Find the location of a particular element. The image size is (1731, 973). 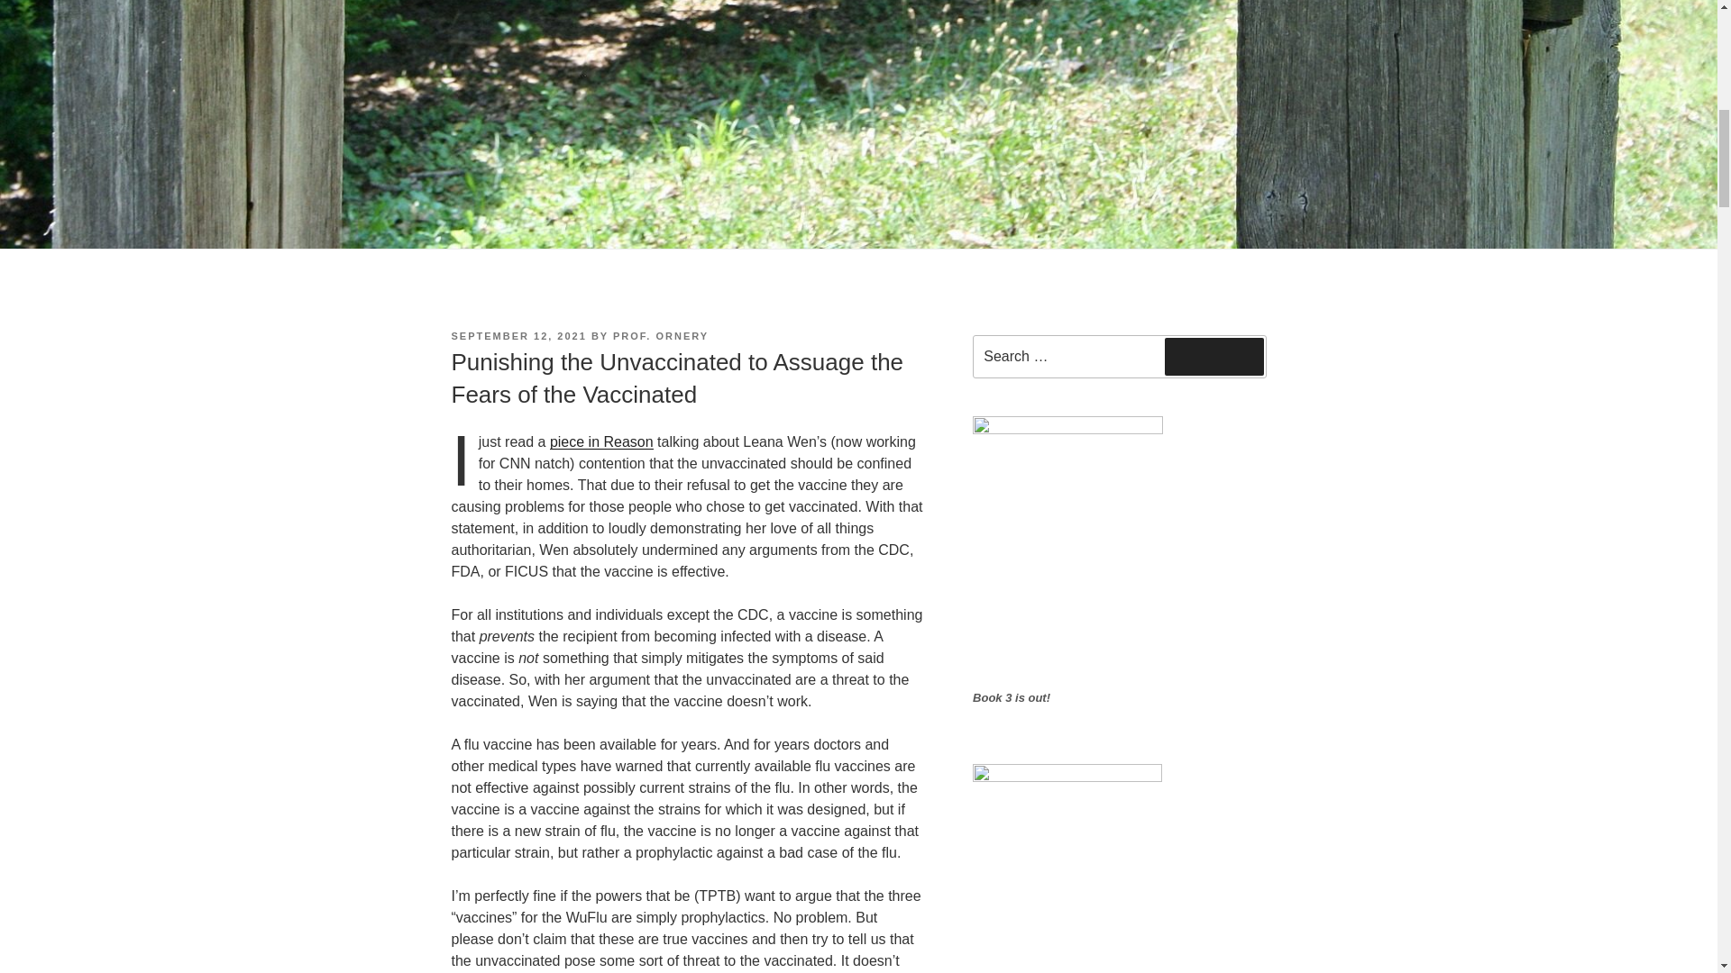

PROF. ORNERY is located at coordinates (660, 336).